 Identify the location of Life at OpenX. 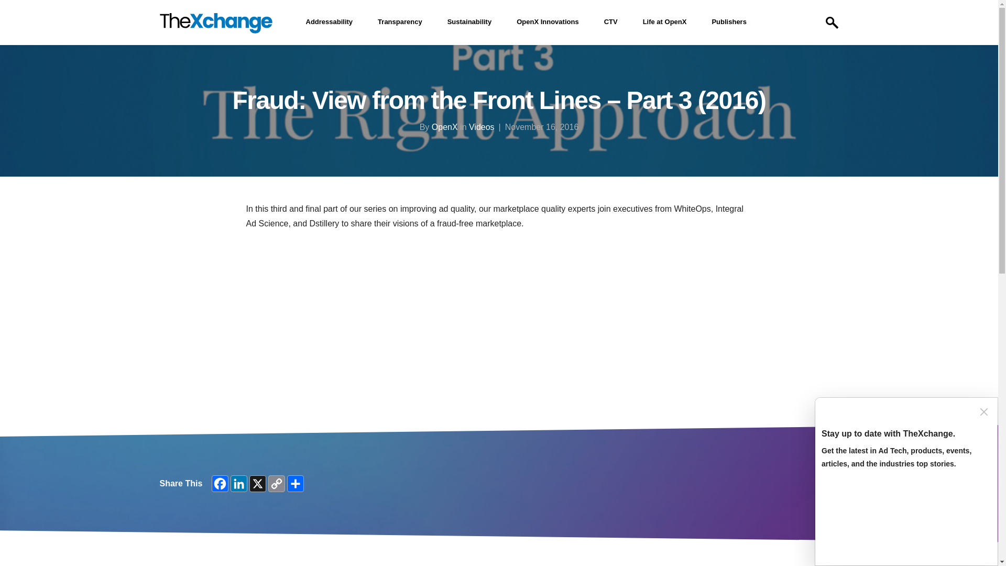
(664, 22).